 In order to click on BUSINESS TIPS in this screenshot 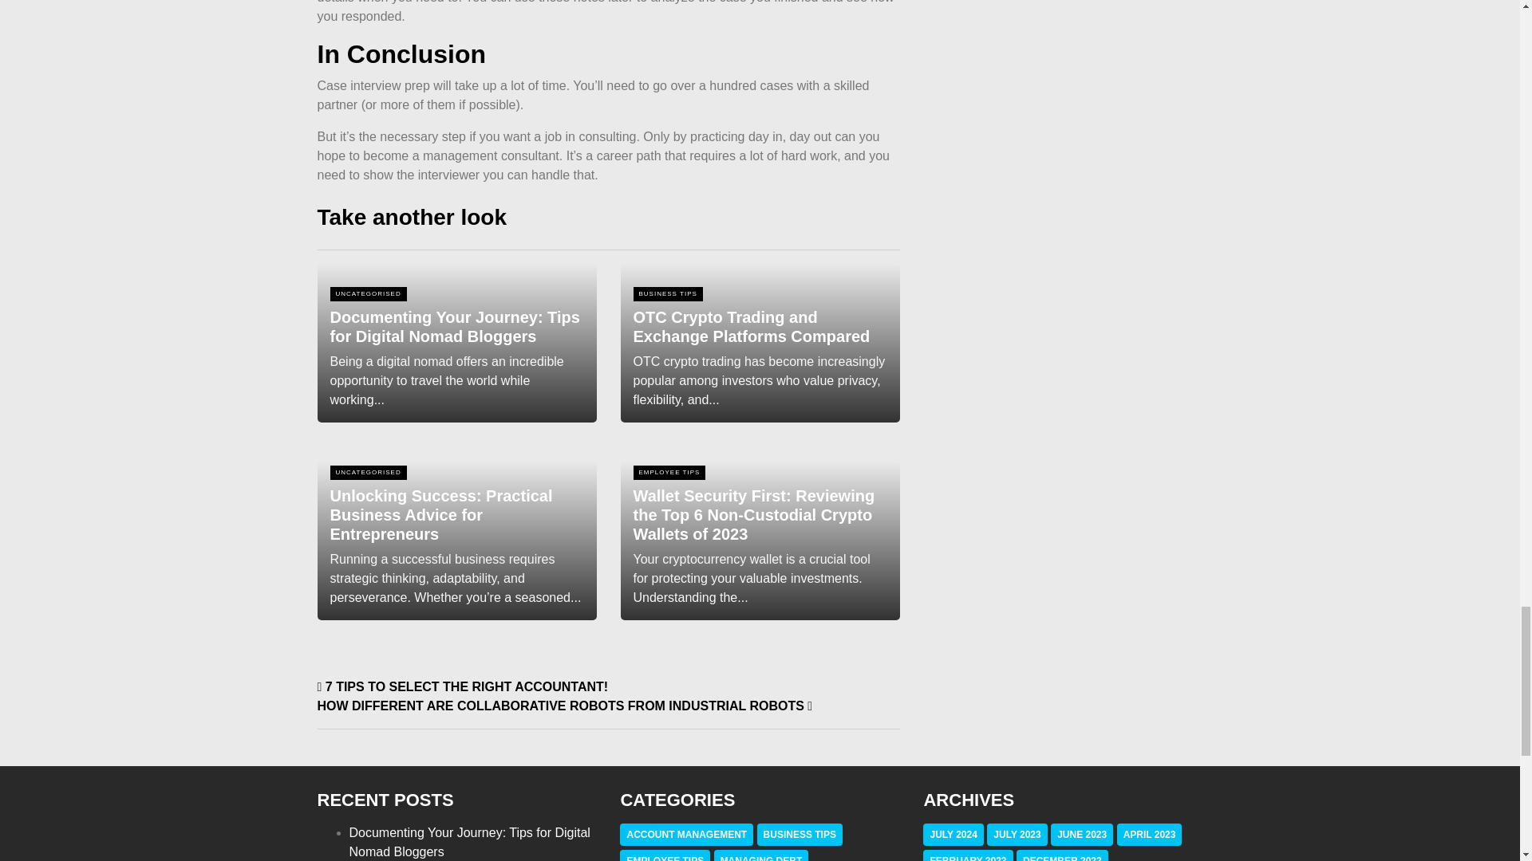, I will do `click(800, 835)`.